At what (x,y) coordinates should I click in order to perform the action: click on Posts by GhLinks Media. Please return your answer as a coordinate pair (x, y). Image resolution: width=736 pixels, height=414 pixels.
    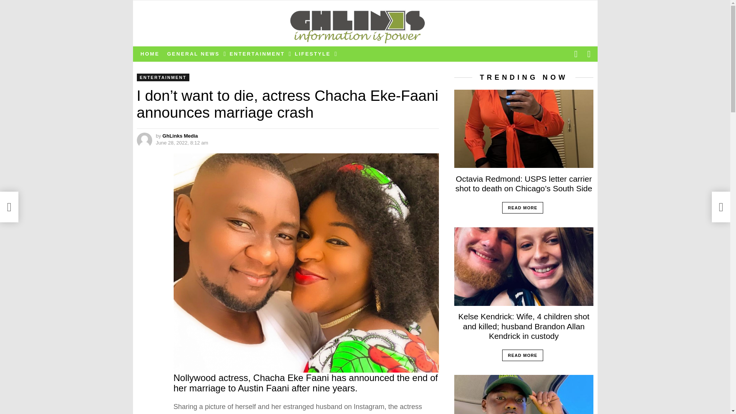
    Looking at the image, I should click on (180, 136).